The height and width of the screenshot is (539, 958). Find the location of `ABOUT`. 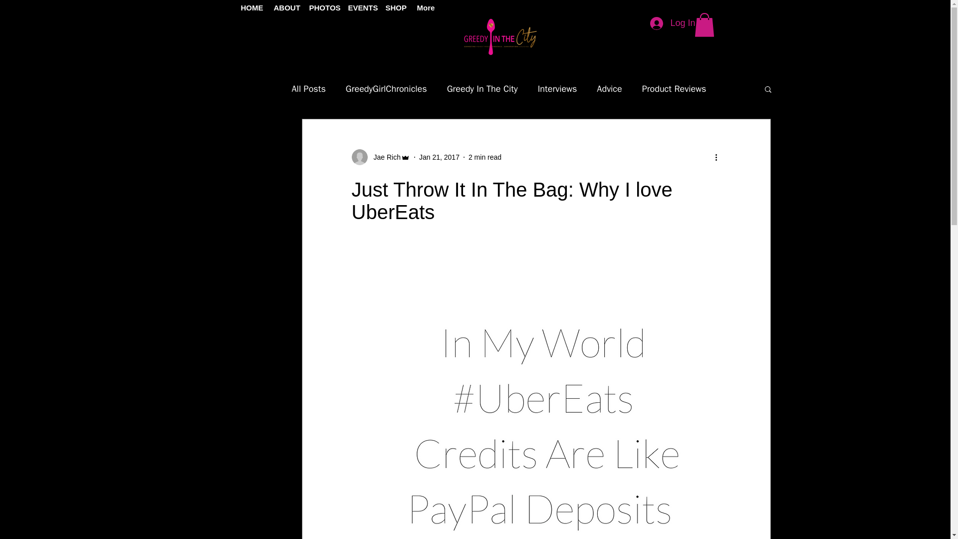

ABOUT is located at coordinates (283, 8).